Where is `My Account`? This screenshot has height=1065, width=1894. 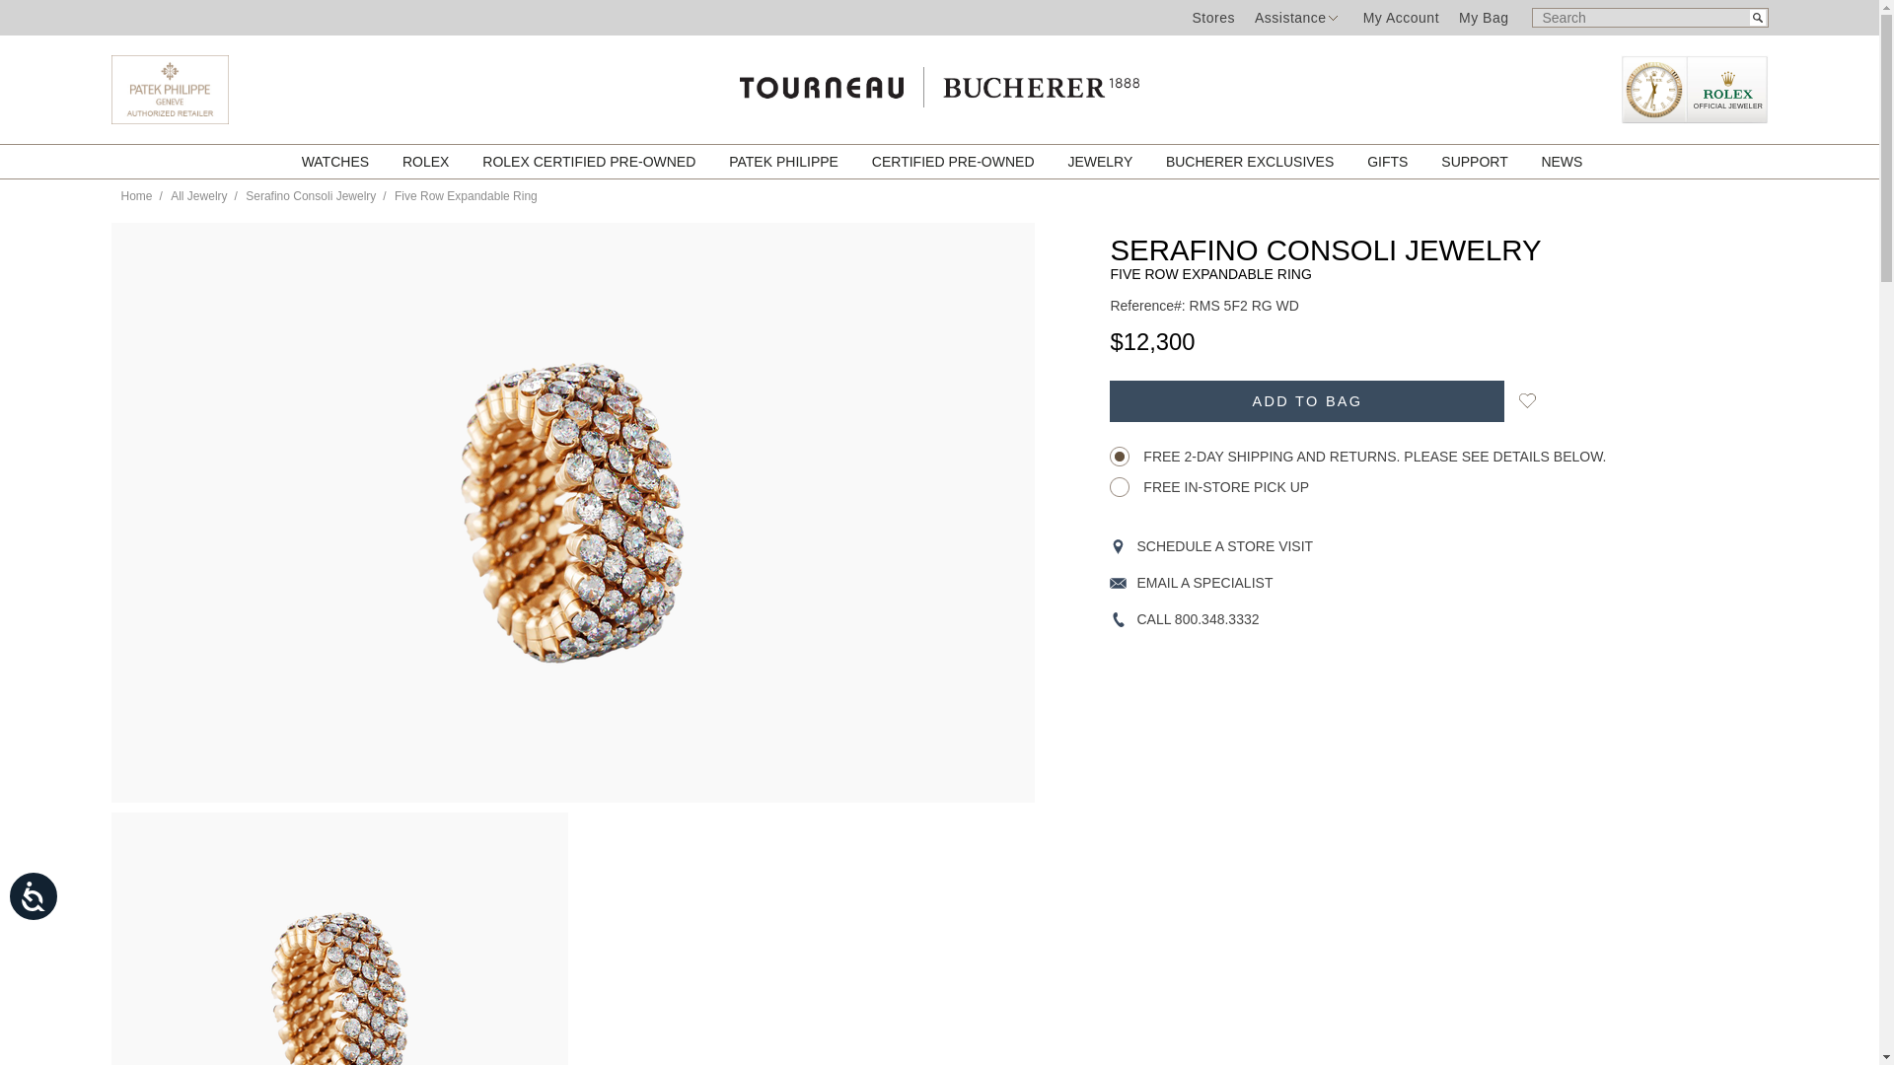 My Account is located at coordinates (1401, 17).